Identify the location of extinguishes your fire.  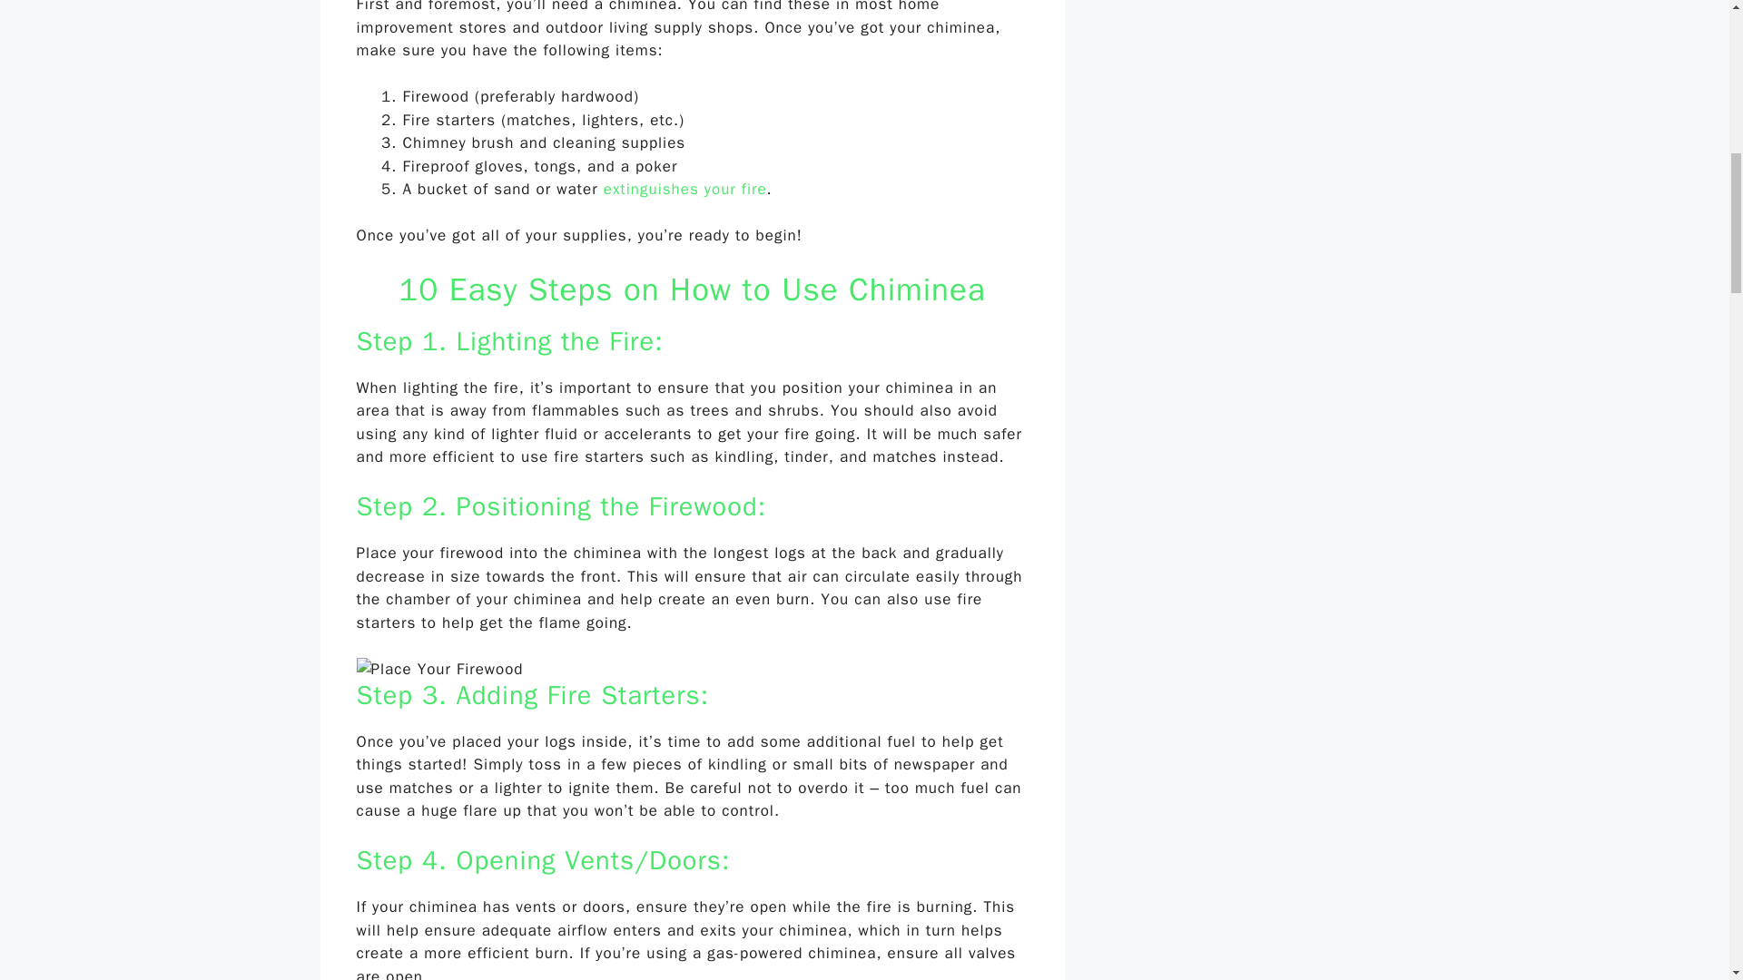
(682, 189).